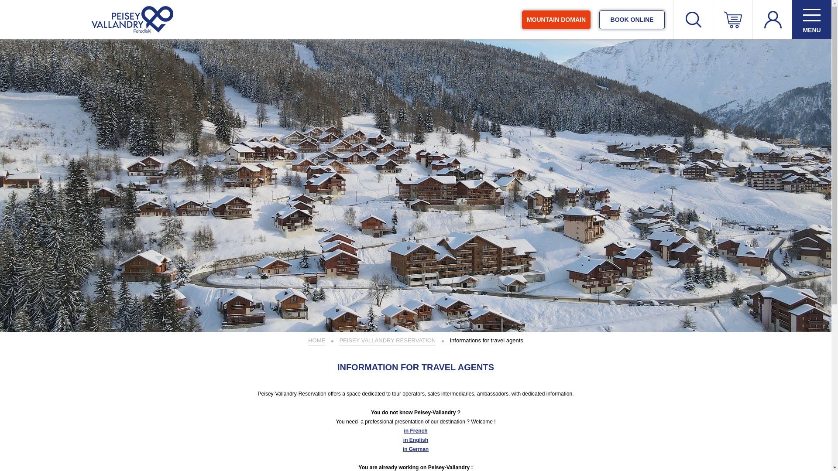 This screenshot has width=838, height=471. I want to click on MOUNTAIN DOMAIN, so click(556, 19).